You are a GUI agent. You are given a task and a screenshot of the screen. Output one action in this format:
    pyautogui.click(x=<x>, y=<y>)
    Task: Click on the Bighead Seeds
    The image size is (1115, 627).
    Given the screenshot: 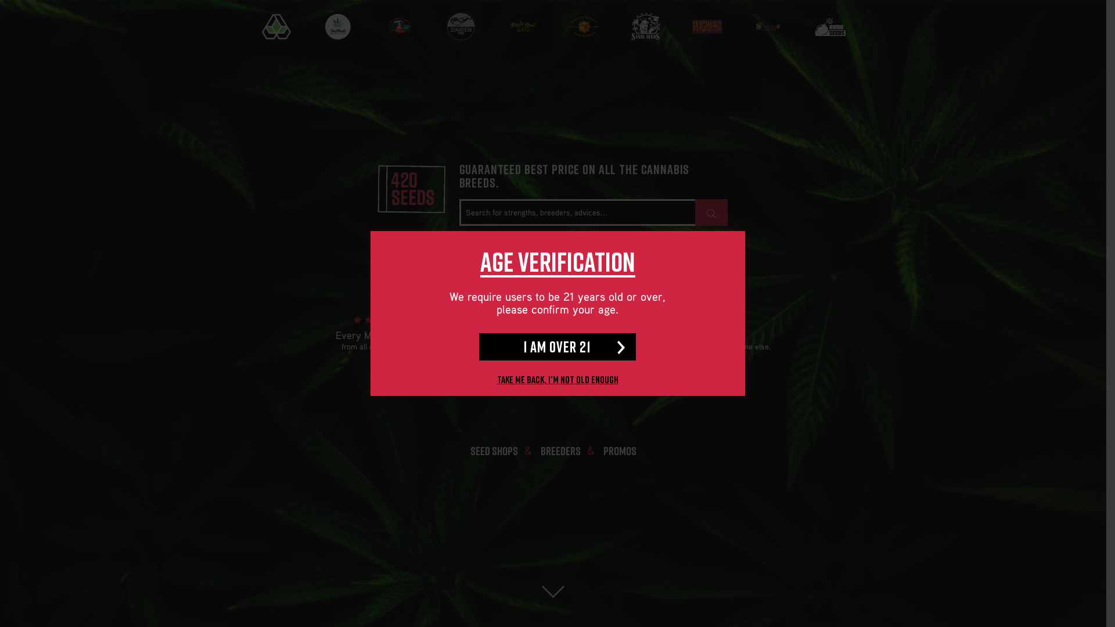 What is the action you would take?
    pyautogui.click(x=707, y=34)
    